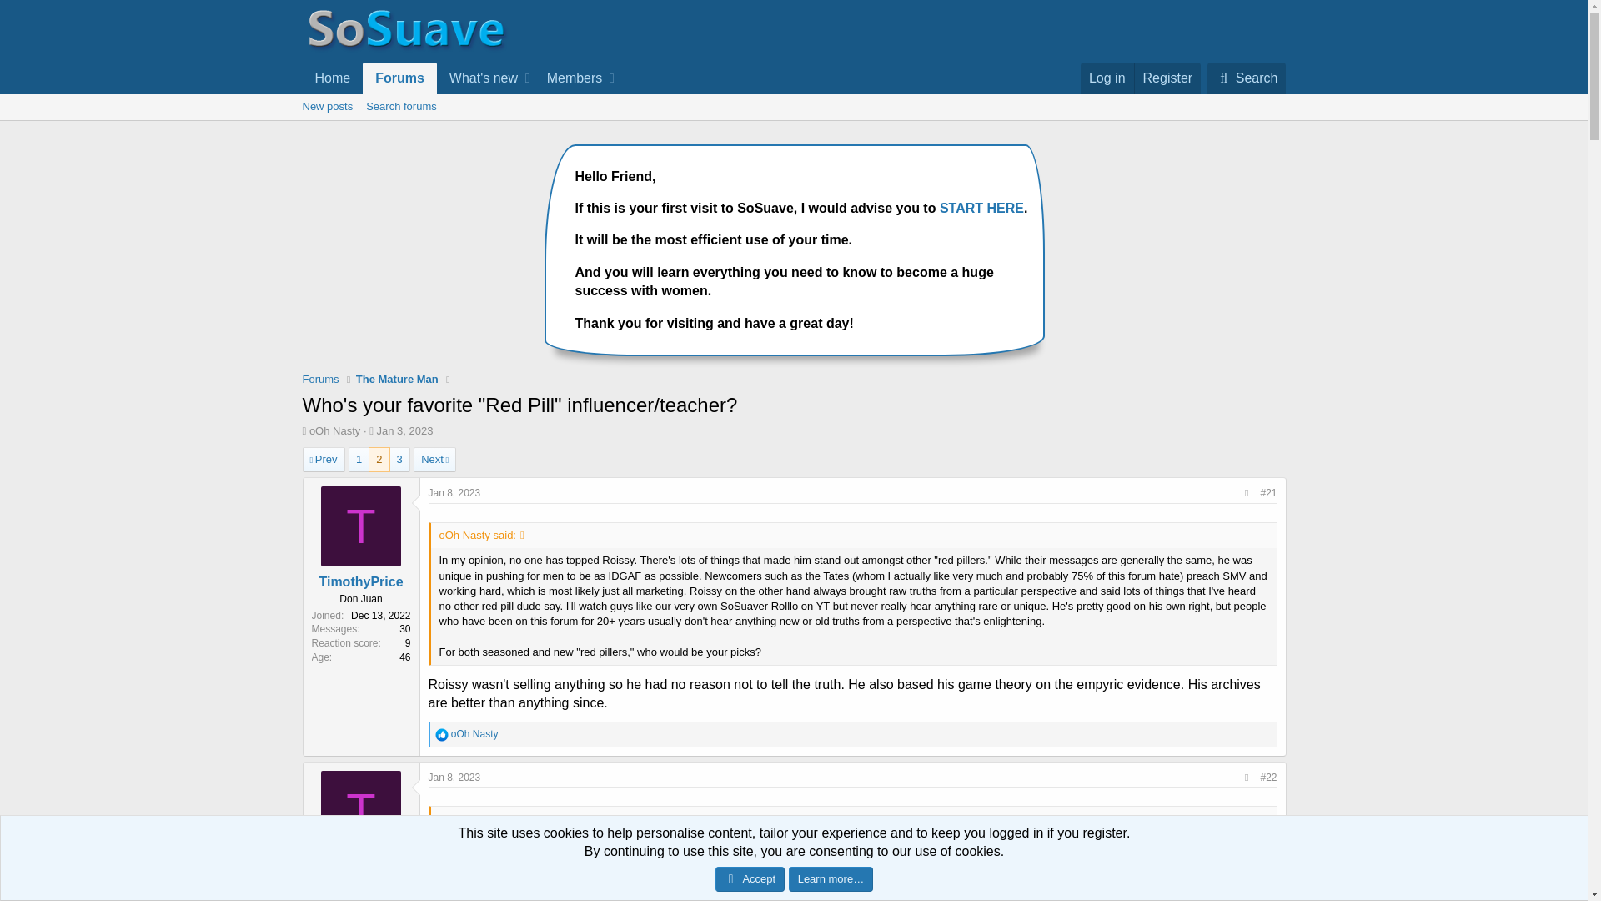  I want to click on Home, so click(434, 459).